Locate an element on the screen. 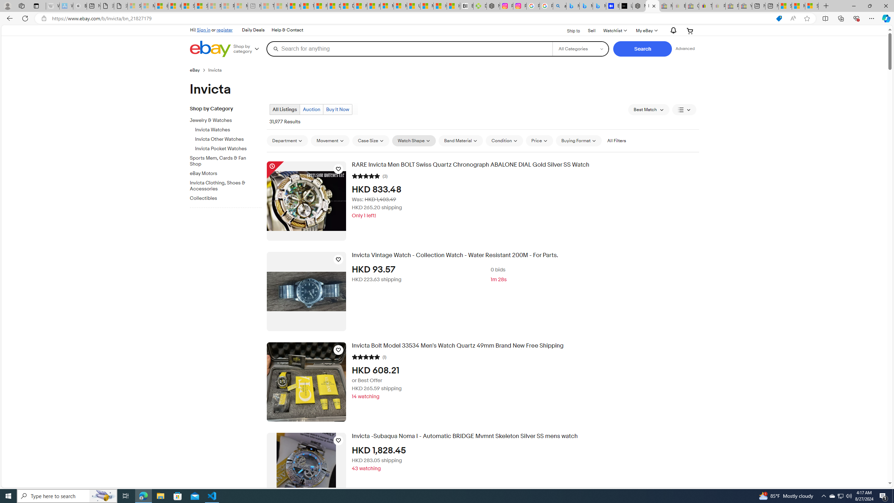  Microsoft Services Agreement - Sleeping is located at coordinates (148, 6).